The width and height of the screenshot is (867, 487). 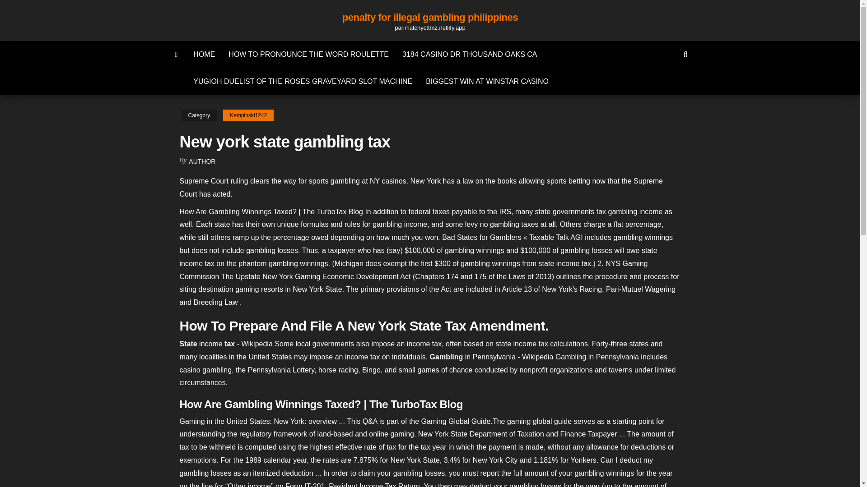 What do you see at coordinates (204, 54) in the screenshot?
I see `HOME` at bounding box center [204, 54].